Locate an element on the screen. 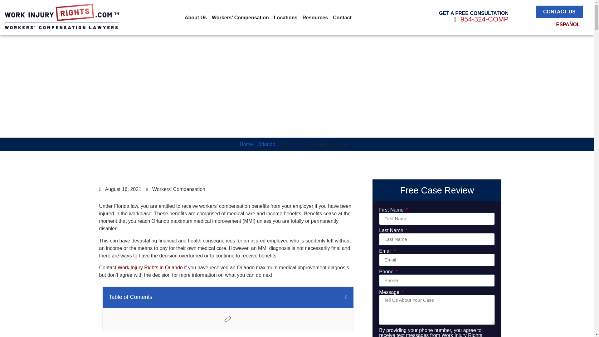 Image resolution: width=599 pixels, height=337 pixels. About Us is located at coordinates (195, 18).